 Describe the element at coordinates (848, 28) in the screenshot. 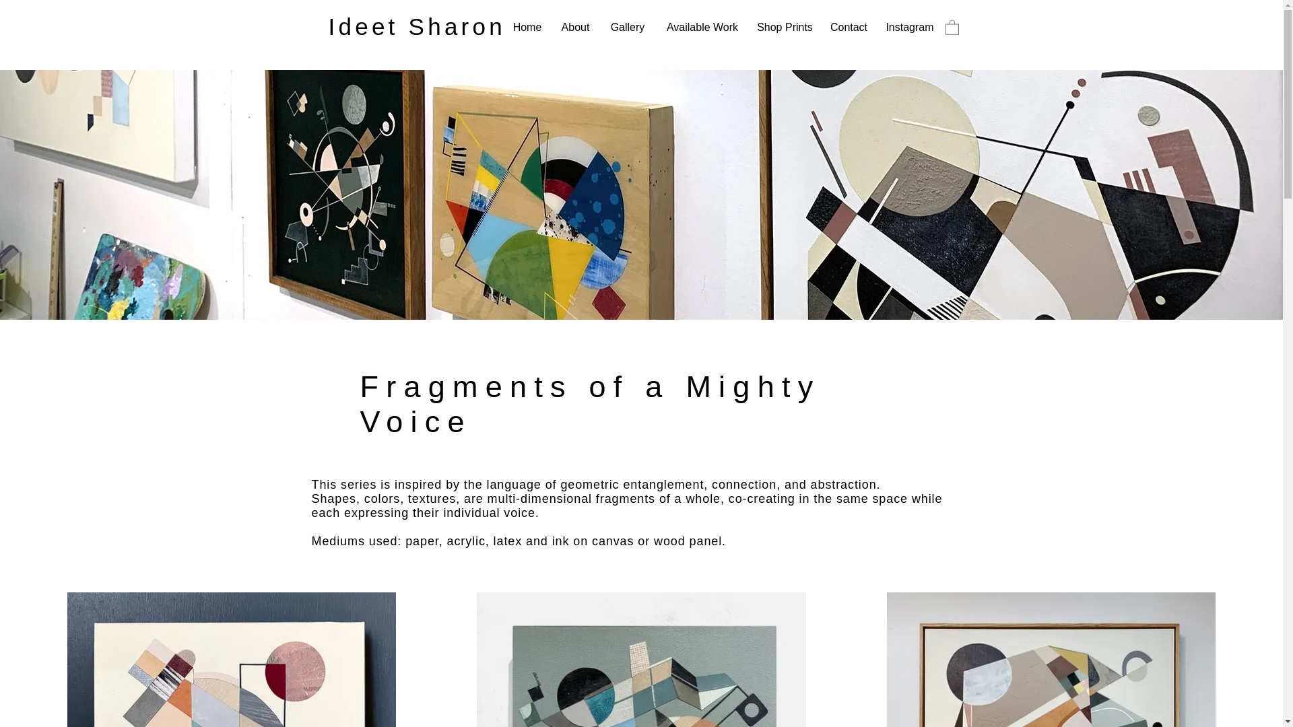

I see `Contact` at that location.